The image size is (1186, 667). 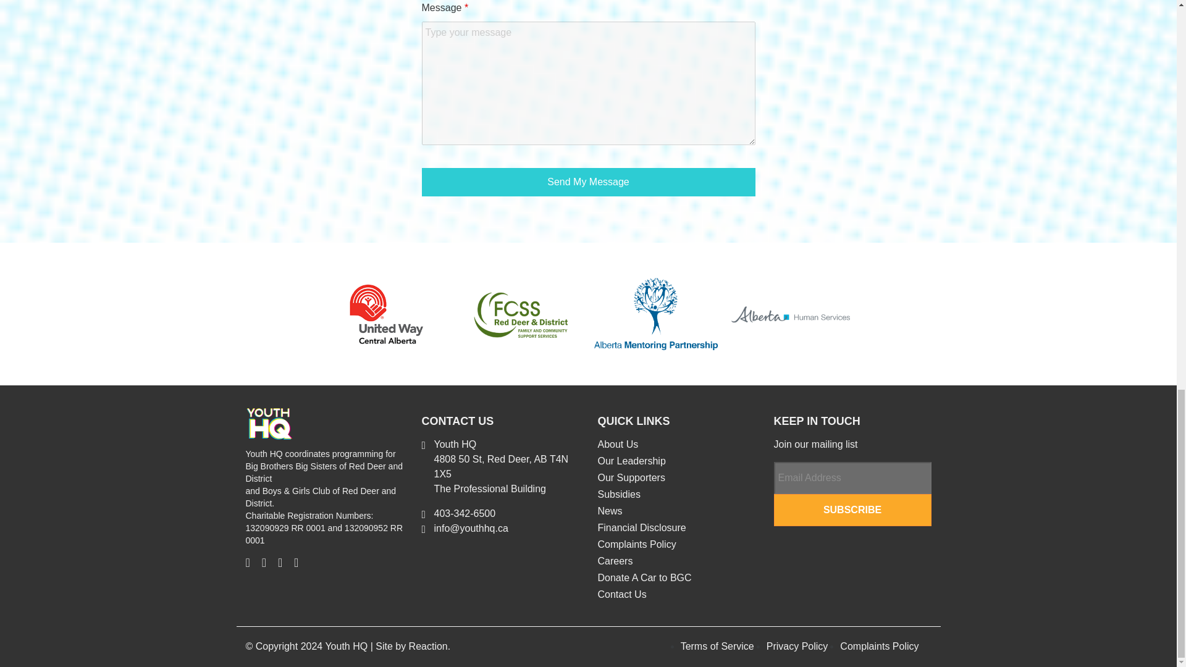 What do you see at coordinates (852, 510) in the screenshot?
I see `Subscribe` at bounding box center [852, 510].